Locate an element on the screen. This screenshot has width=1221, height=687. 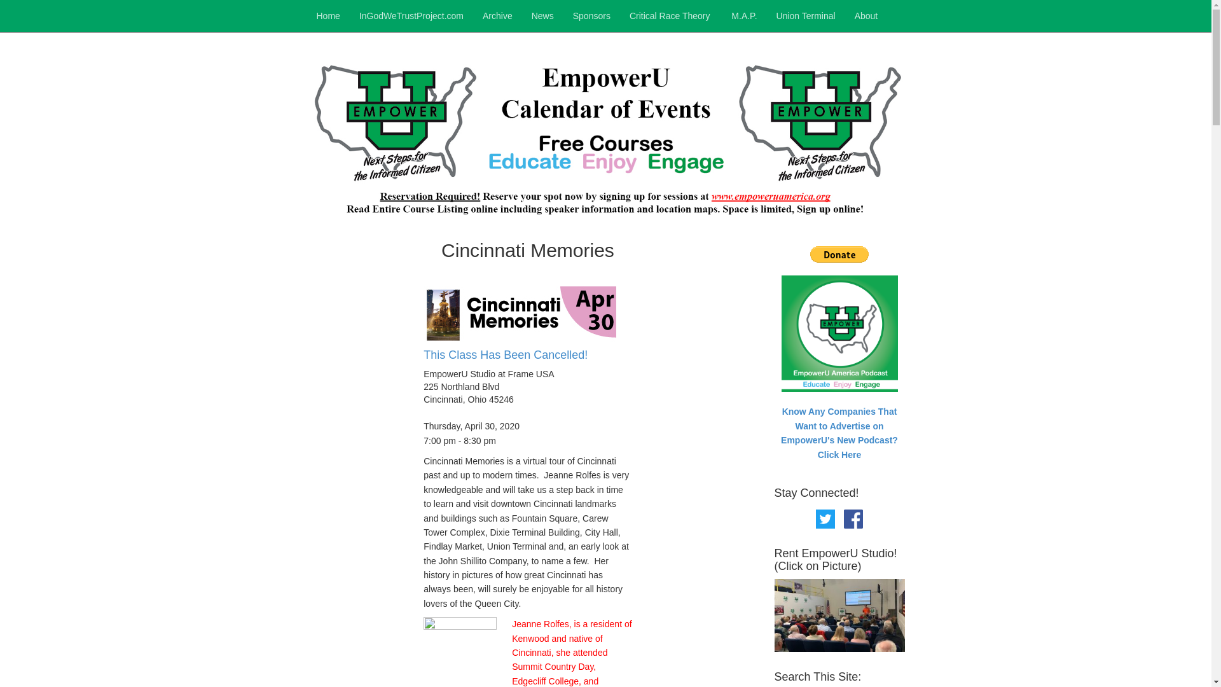
Empower U Ohio is located at coordinates (605, 136).